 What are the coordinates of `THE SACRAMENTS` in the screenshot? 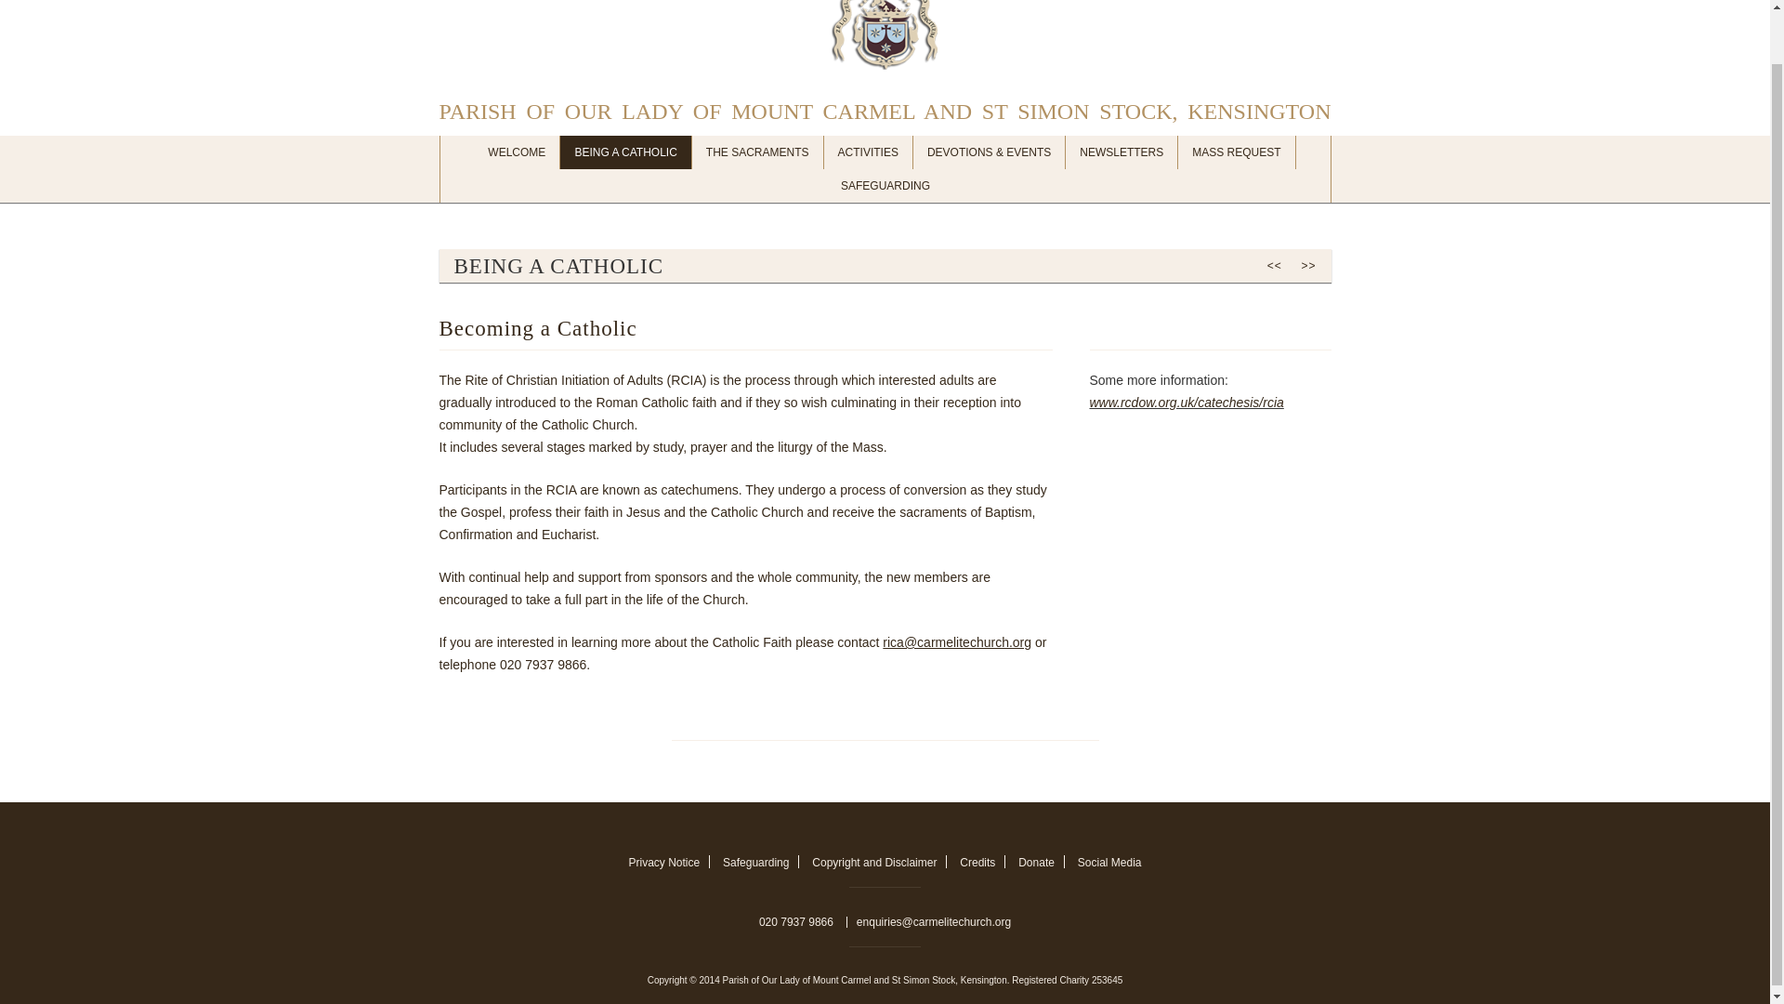 It's located at (758, 152).